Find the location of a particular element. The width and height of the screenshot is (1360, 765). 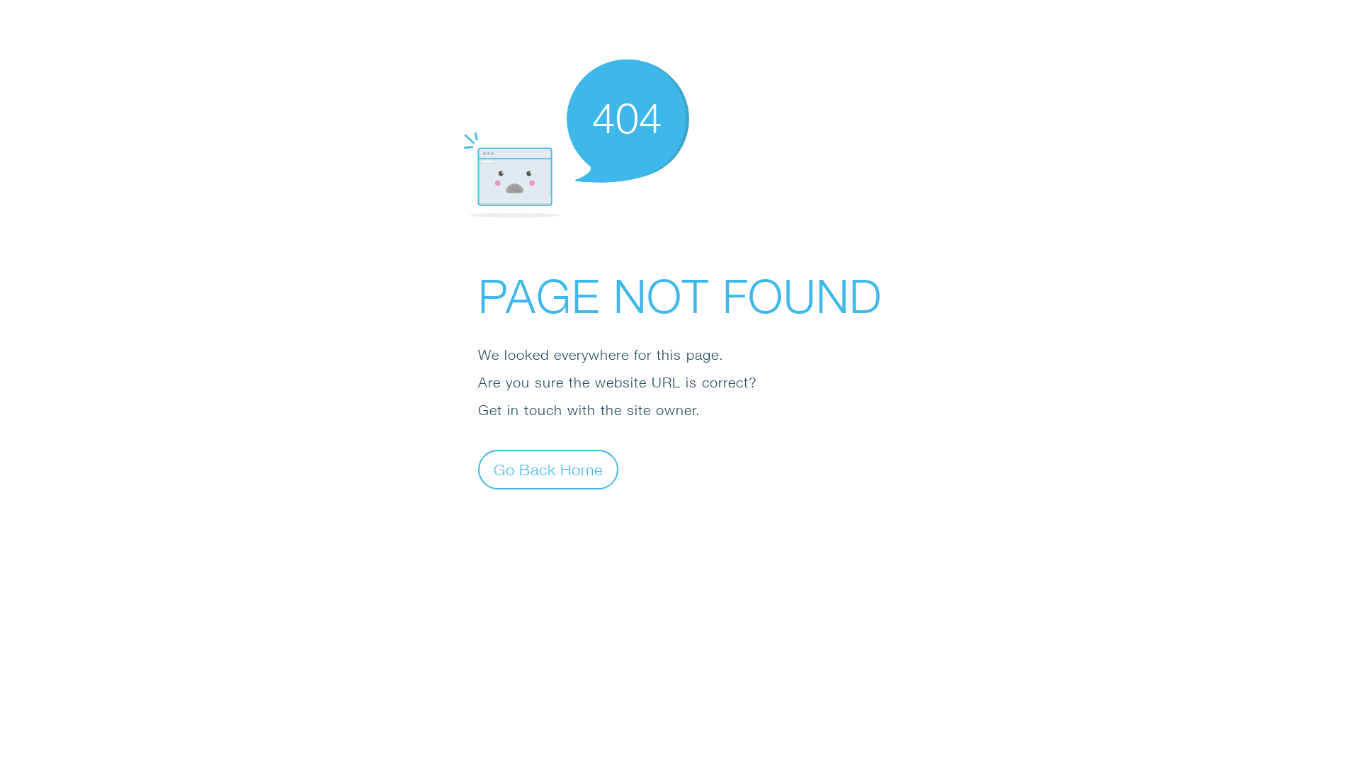

Go Back Home is located at coordinates (548, 469).